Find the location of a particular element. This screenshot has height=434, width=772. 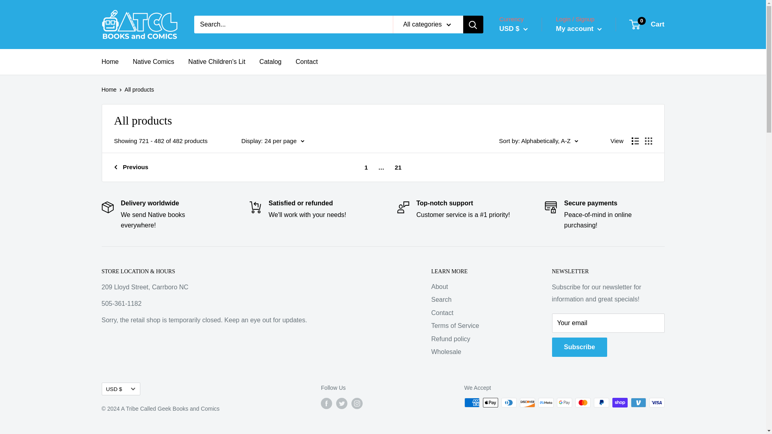

BND is located at coordinates (526, 282).